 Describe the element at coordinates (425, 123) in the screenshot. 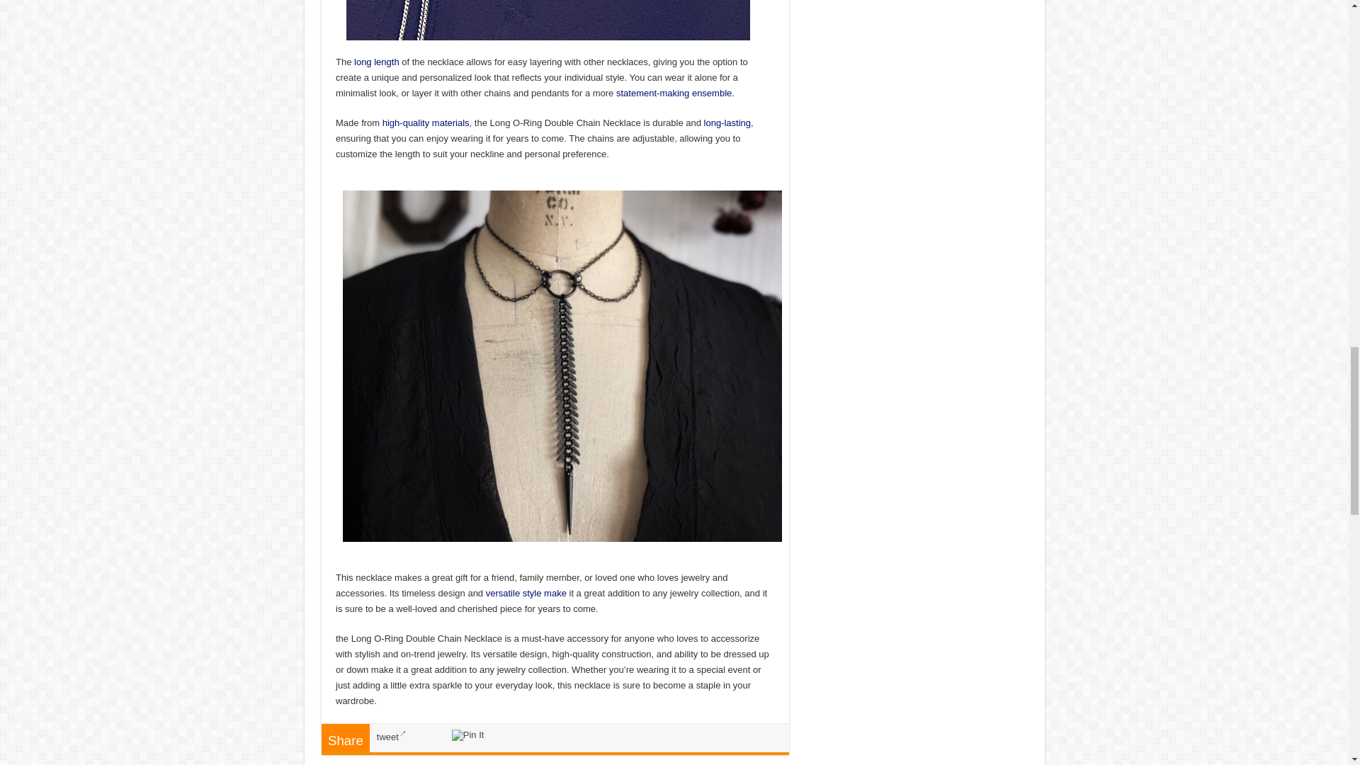

I see `Flaunt Your Figure: The Best Cut Out Swimsuits for Summer` at that location.